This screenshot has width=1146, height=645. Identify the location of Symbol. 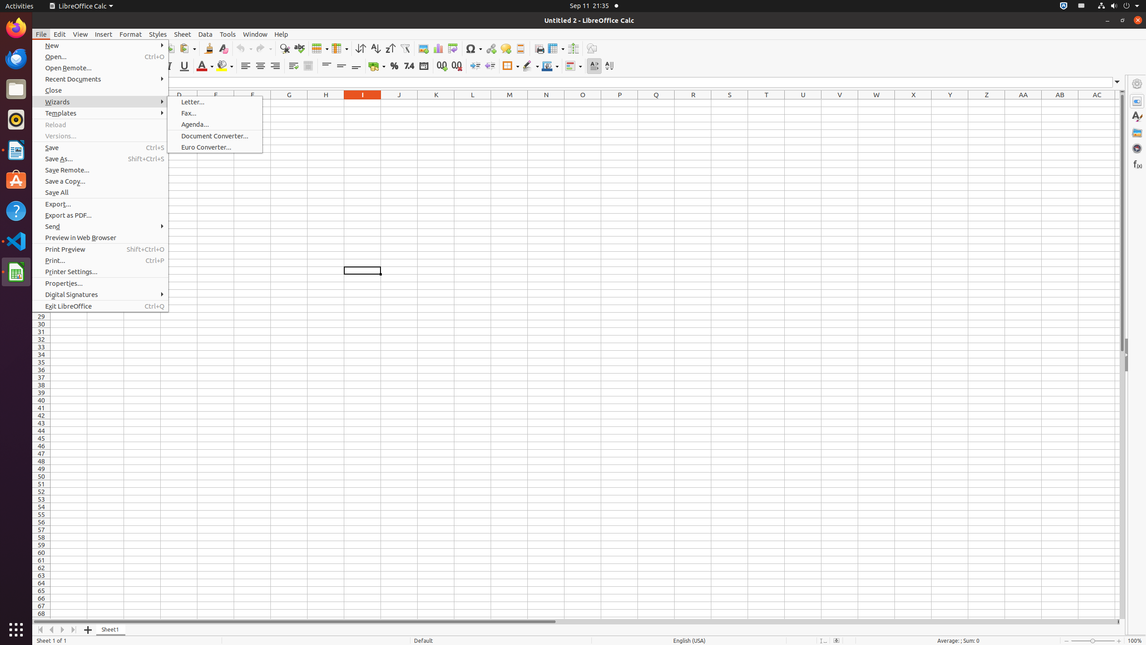
(474, 48).